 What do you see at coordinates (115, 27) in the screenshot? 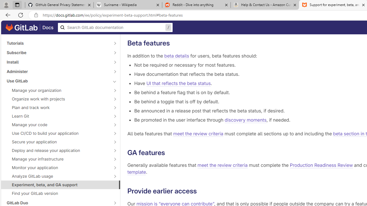
I see `/` at bounding box center [115, 27].